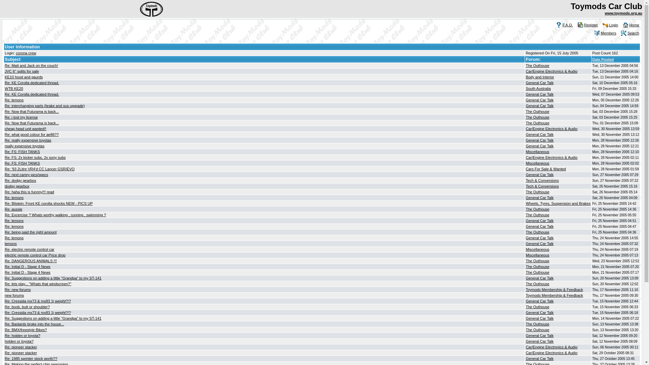 The image size is (649, 365). What do you see at coordinates (26, 53) in the screenshot?
I see `corona crew` at bounding box center [26, 53].